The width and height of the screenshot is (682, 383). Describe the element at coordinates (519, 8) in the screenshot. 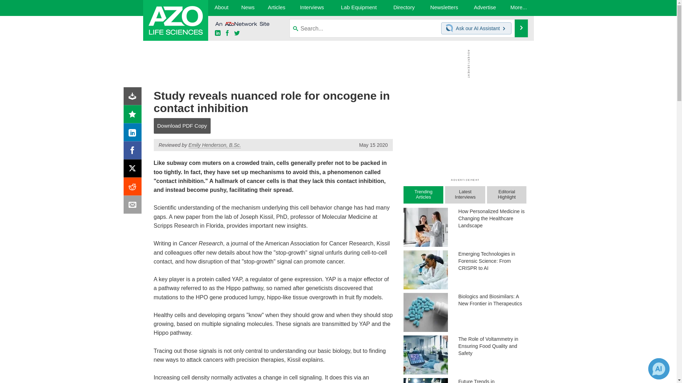

I see `More...` at that location.